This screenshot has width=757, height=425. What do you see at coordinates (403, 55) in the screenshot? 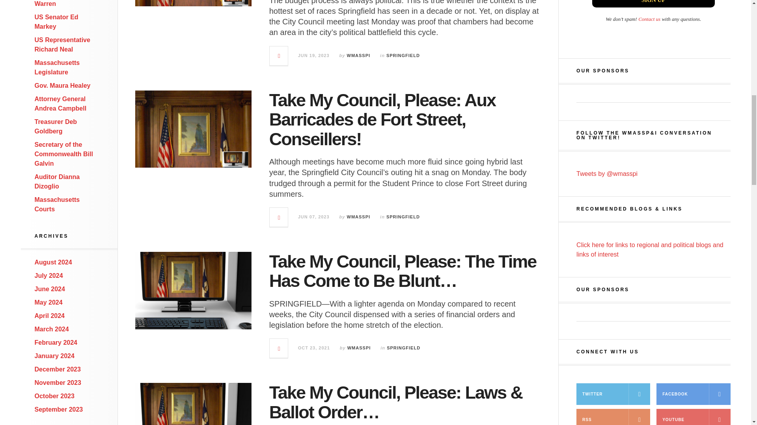
I see `View all posts in Springfield` at bounding box center [403, 55].